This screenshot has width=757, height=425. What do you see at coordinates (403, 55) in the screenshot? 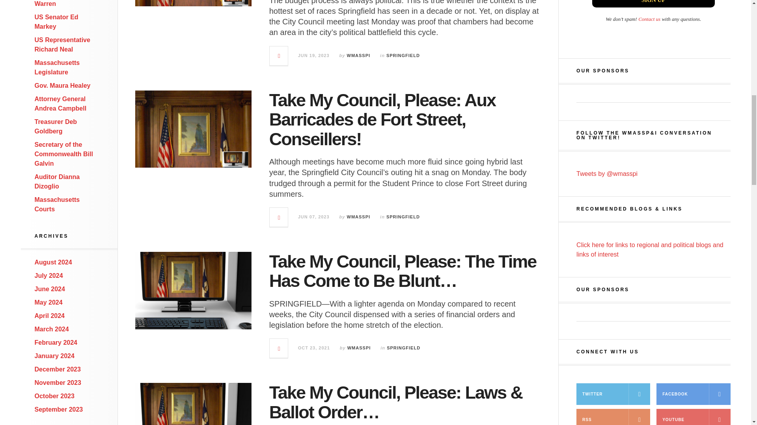
I see `View all posts in Springfield` at bounding box center [403, 55].